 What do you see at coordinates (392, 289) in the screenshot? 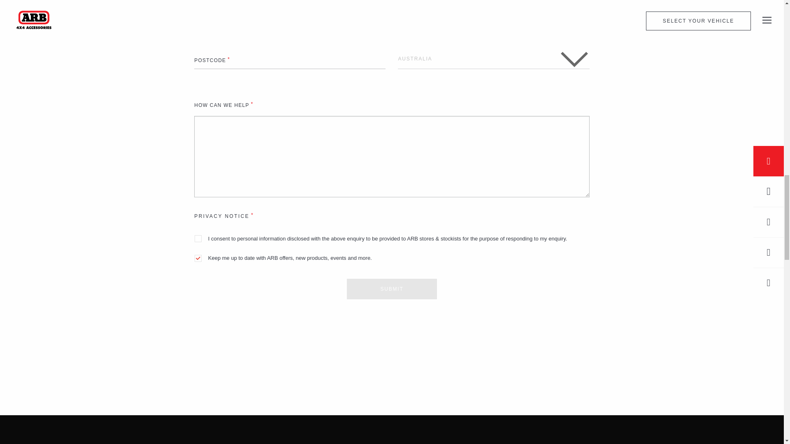
I see `Submit` at bounding box center [392, 289].